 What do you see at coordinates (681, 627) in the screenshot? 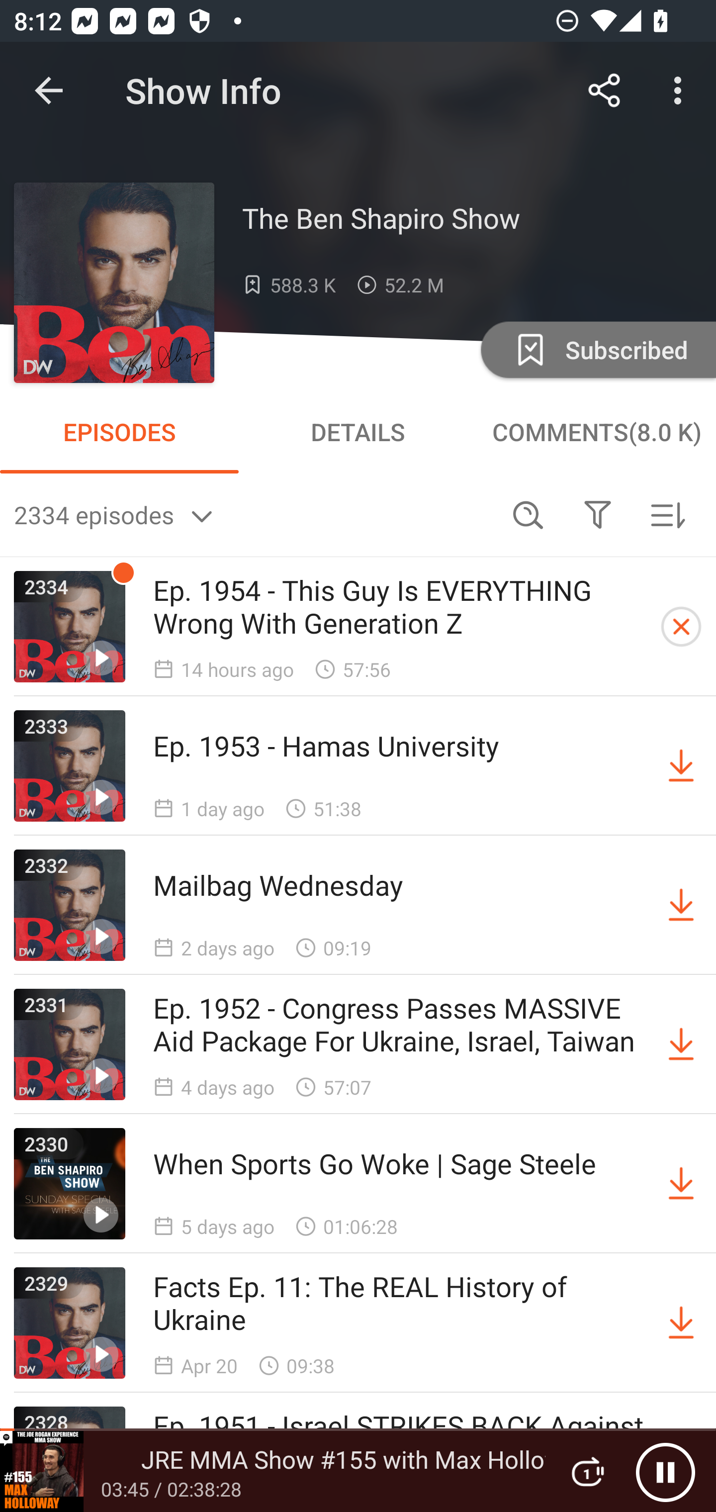
I see `Cancel Downloading` at bounding box center [681, 627].